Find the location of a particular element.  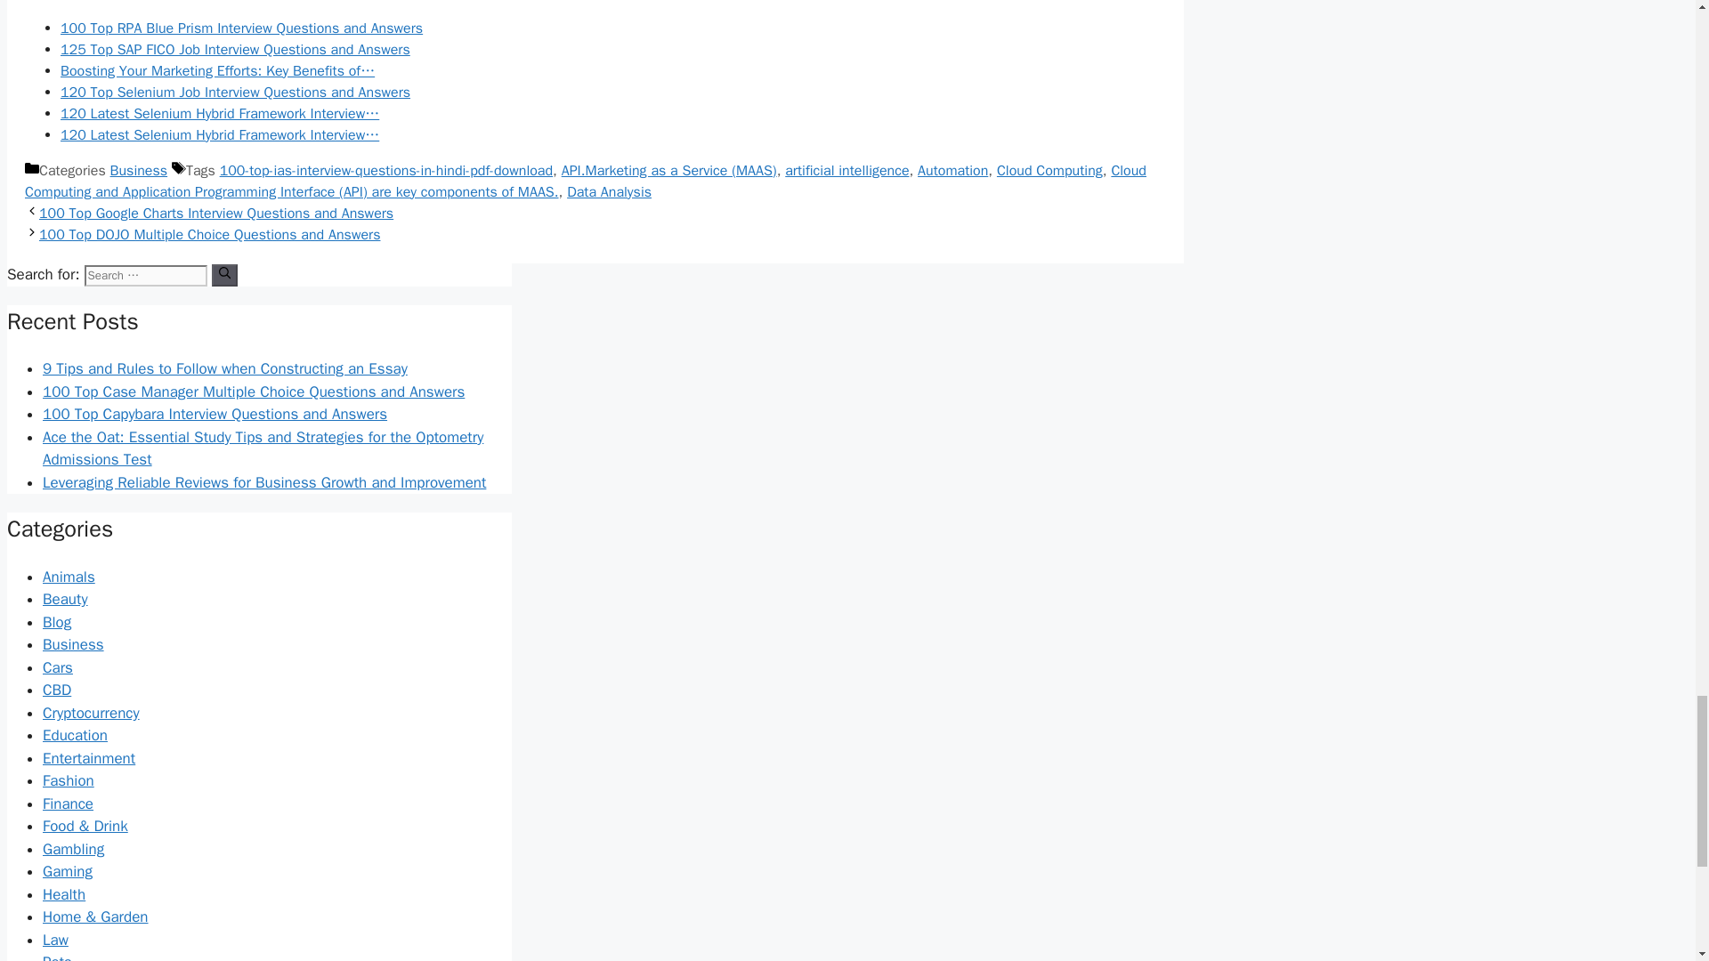

100 Top Capybara Interview Questions and Answers is located at coordinates (215, 414).